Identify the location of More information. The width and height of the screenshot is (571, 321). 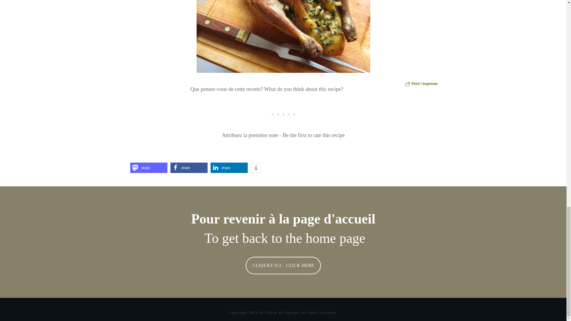
(256, 168).